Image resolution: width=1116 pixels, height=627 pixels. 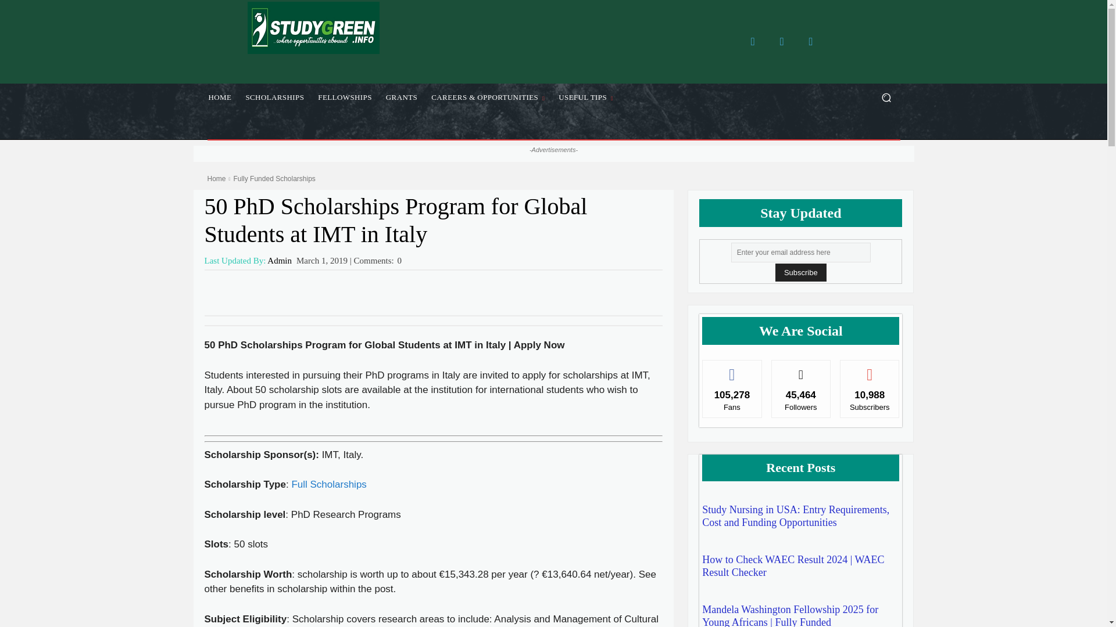 What do you see at coordinates (781, 41) in the screenshot?
I see `Twitter` at bounding box center [781, 41].